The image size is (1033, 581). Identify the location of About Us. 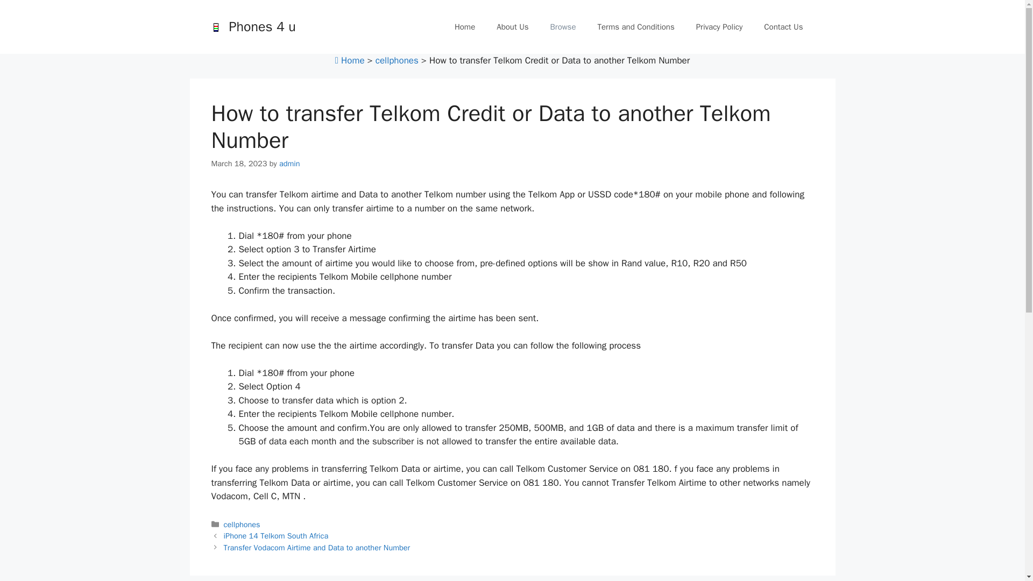
(512, 27).